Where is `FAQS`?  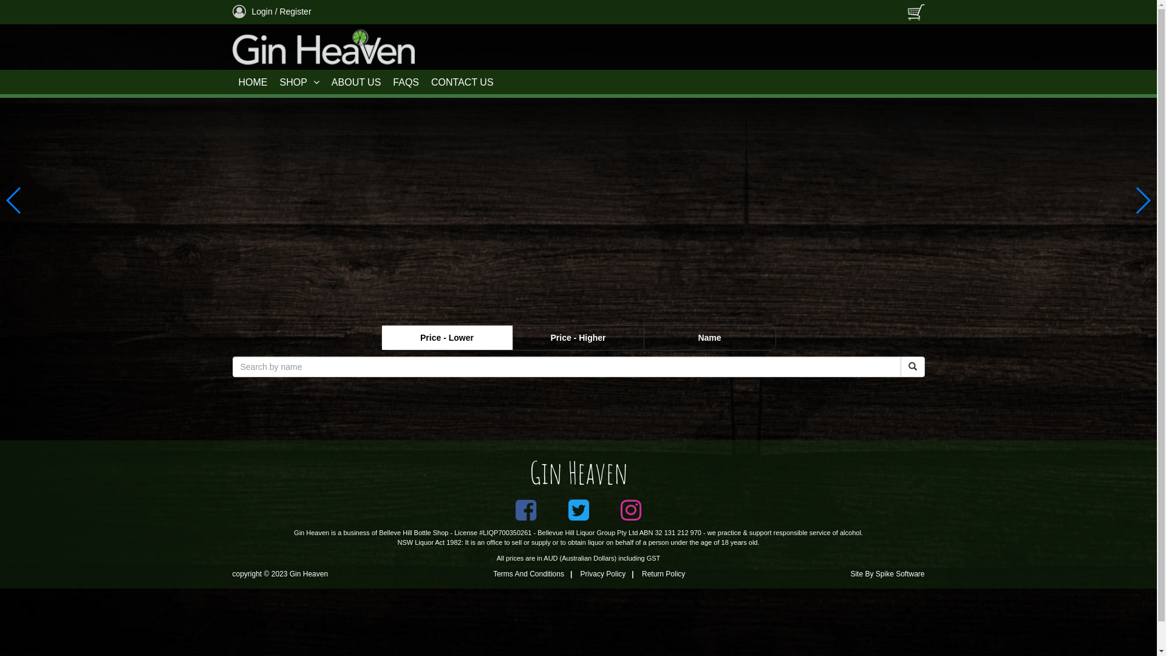
FAQS is located at coordinates (406, 83).